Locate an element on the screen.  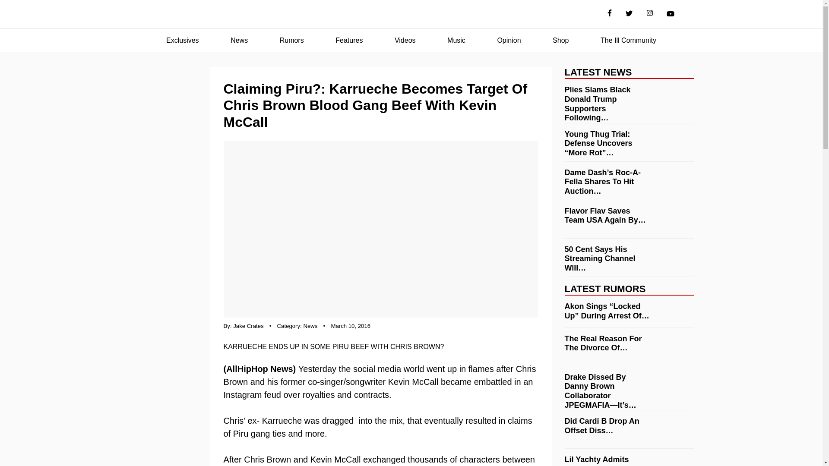
News is located at coordinates (239, 41).